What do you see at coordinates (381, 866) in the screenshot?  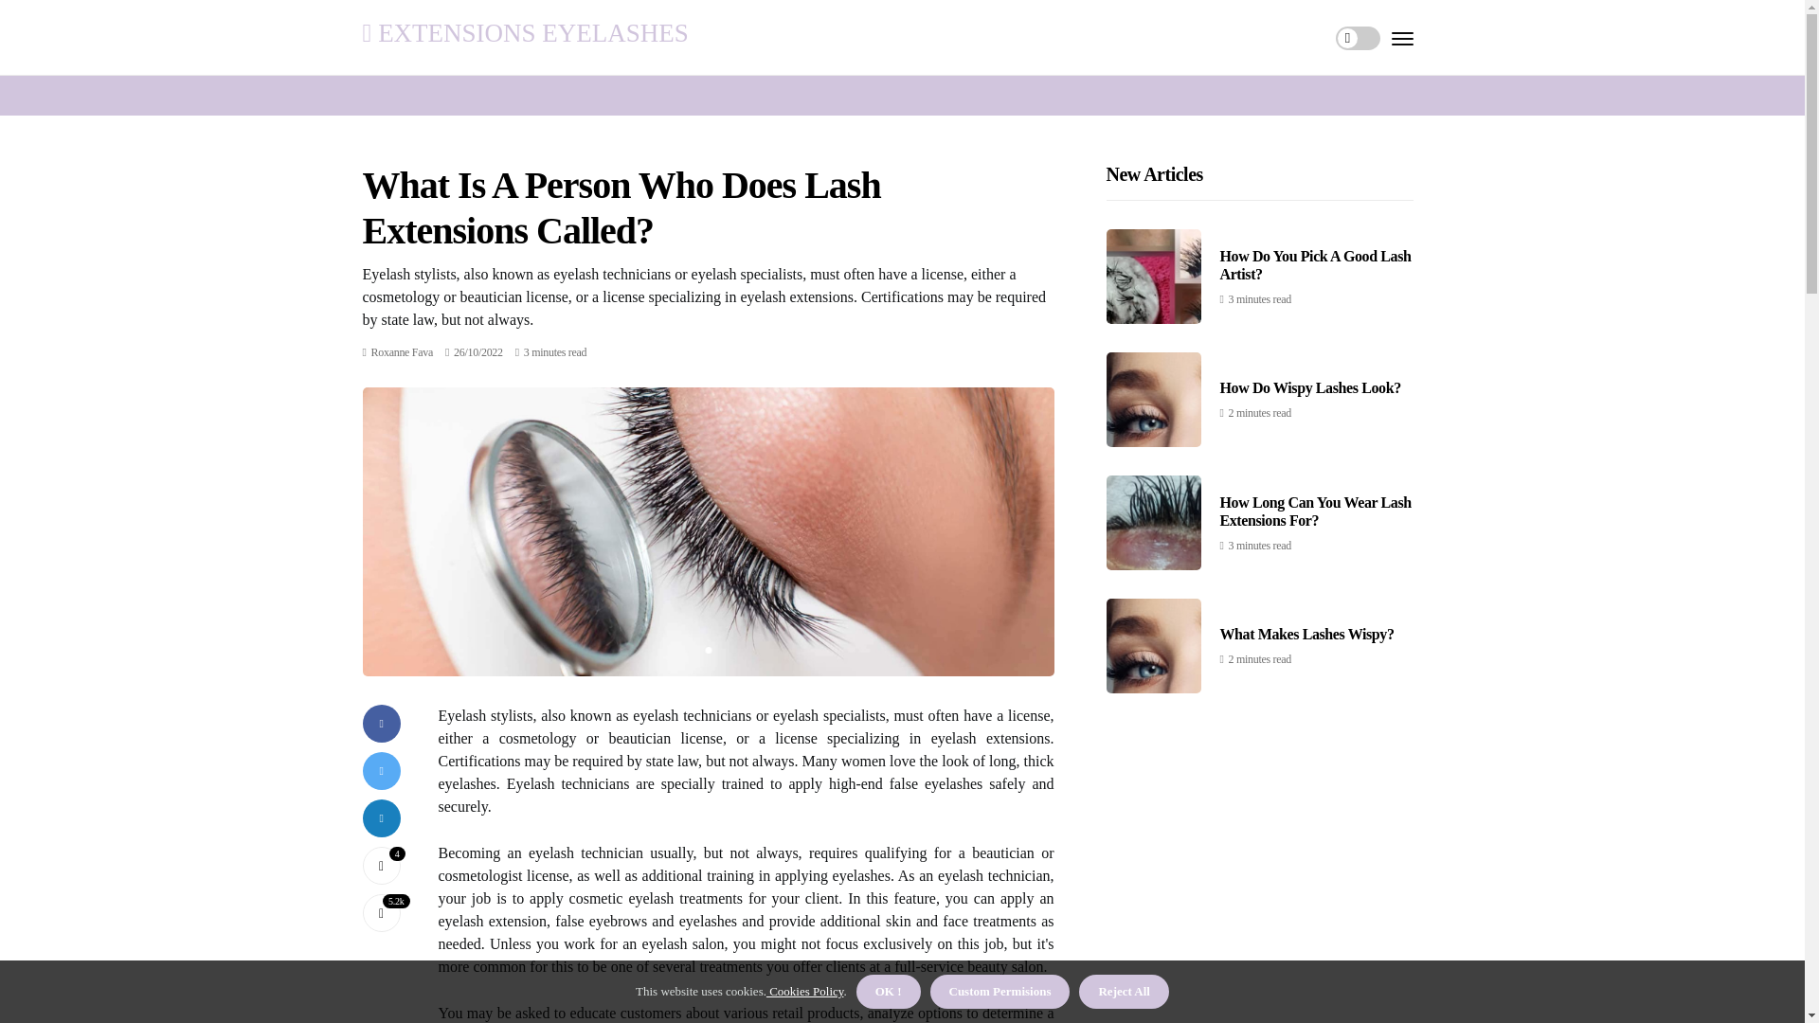 I see `Like` at bounding box center [381, 866].